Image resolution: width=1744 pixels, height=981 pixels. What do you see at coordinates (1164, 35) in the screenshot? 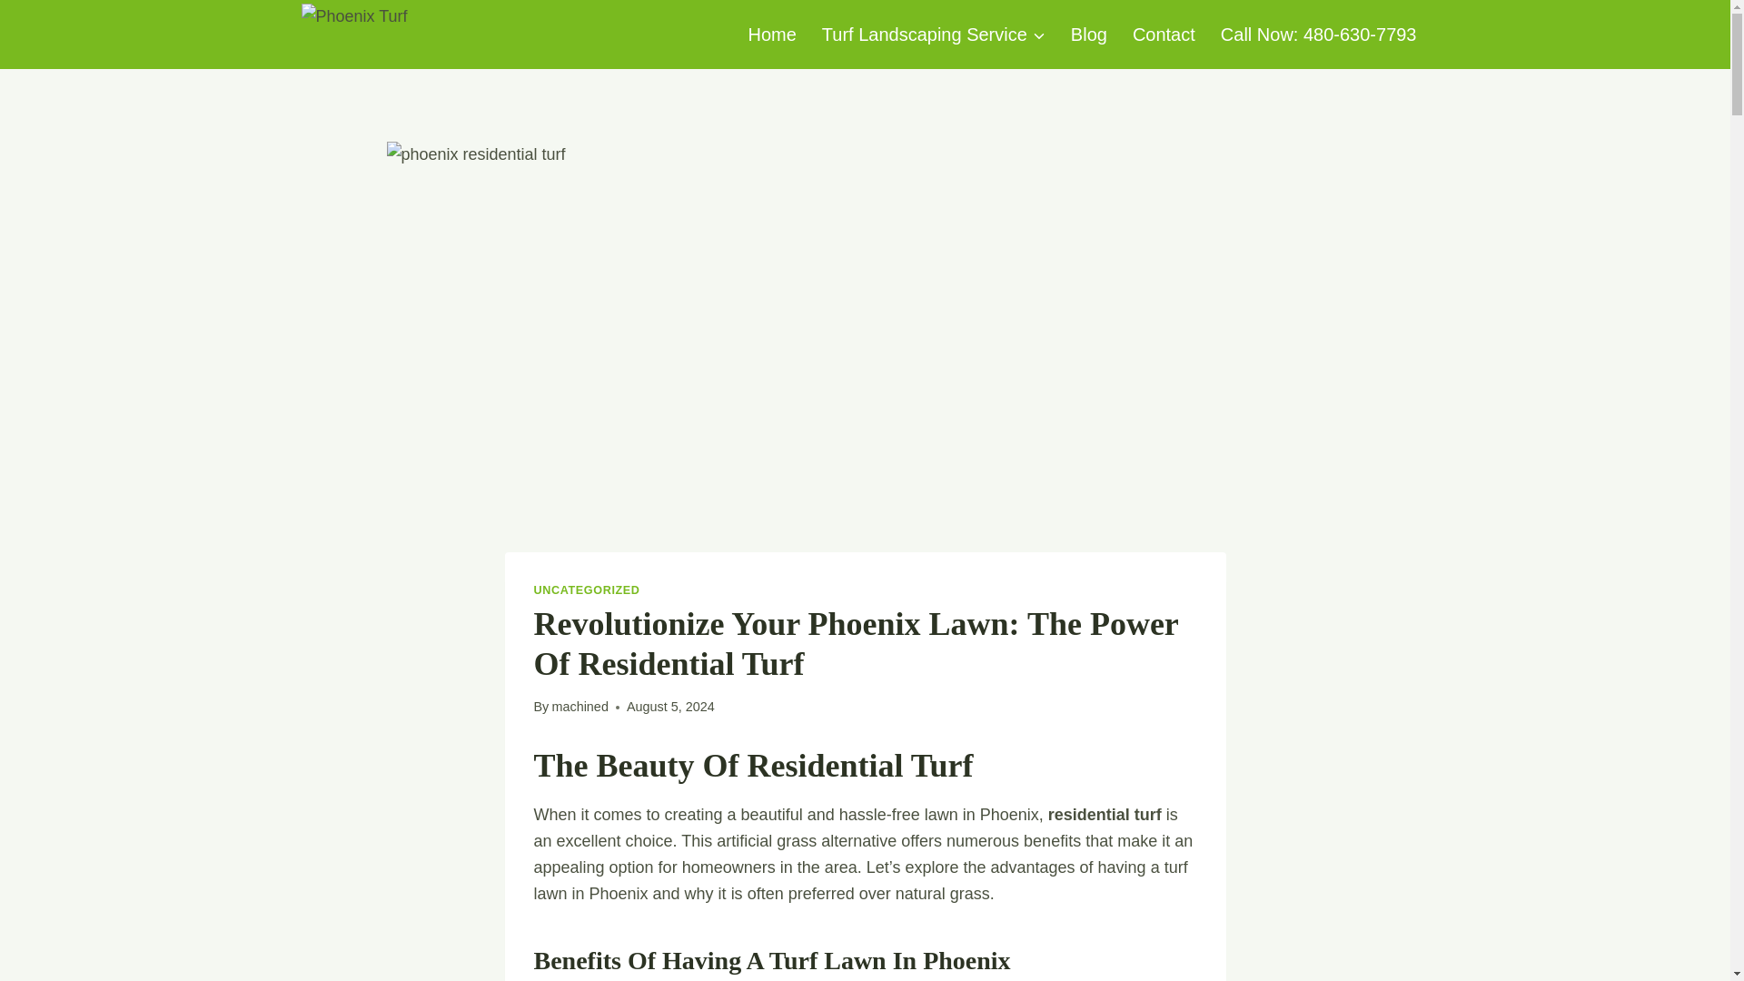
I see `Contact` at bounding box center [1164, 35].